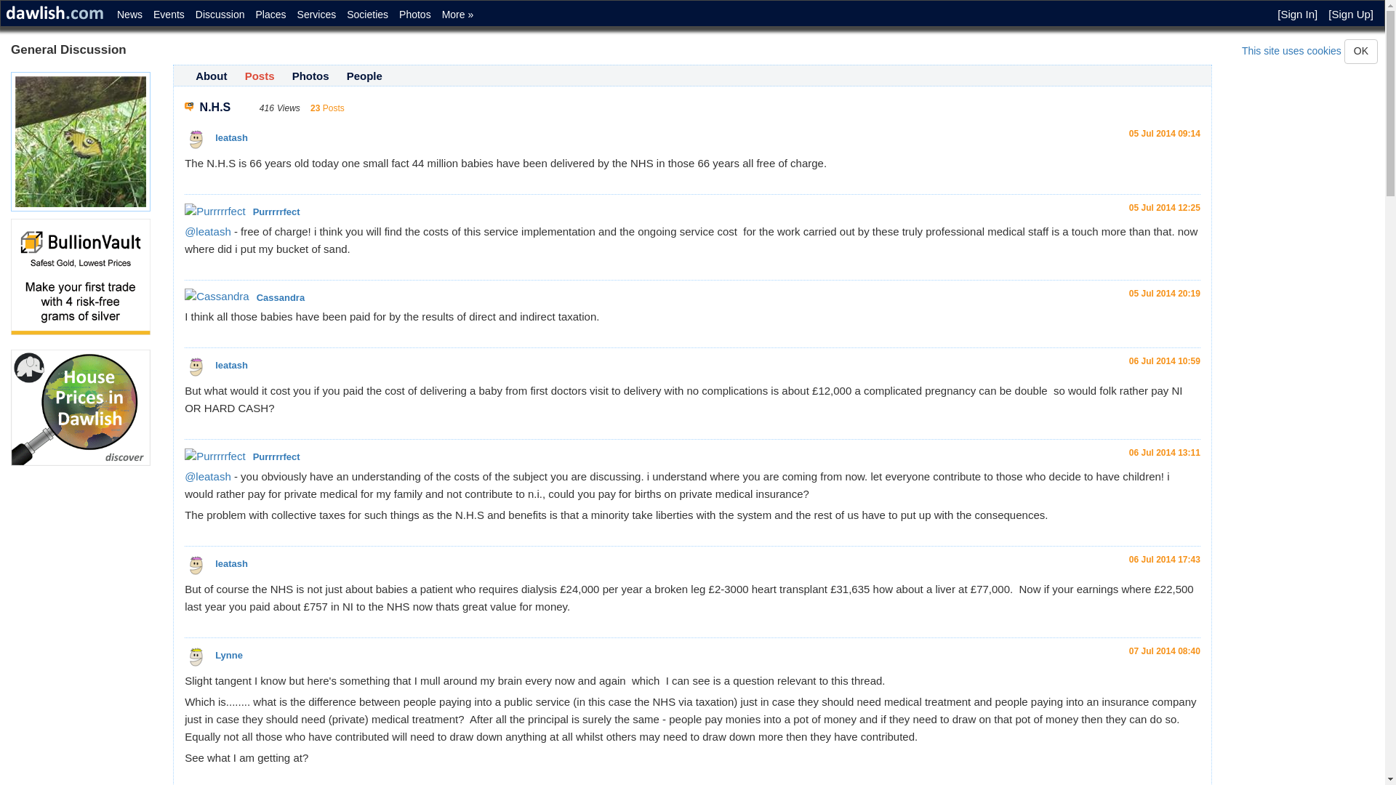 Image resolution: width=1396 pixels, height=785 pixels. What do you see at coordinates (196, 657) in the screenshot?
I see `Lynne` at bounding box center [196, 657].